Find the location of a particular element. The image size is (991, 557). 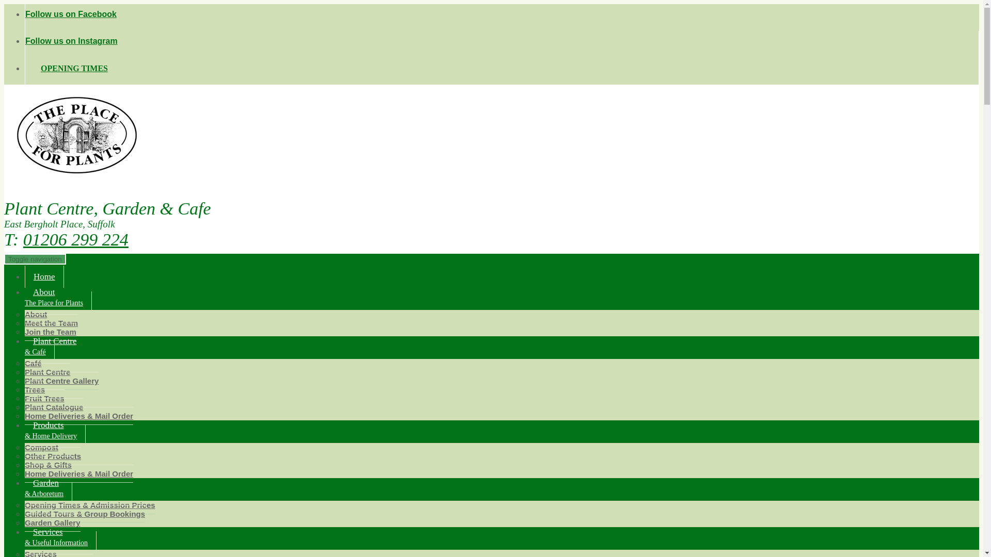

Meet the Team is located at coordinates (52, 323).